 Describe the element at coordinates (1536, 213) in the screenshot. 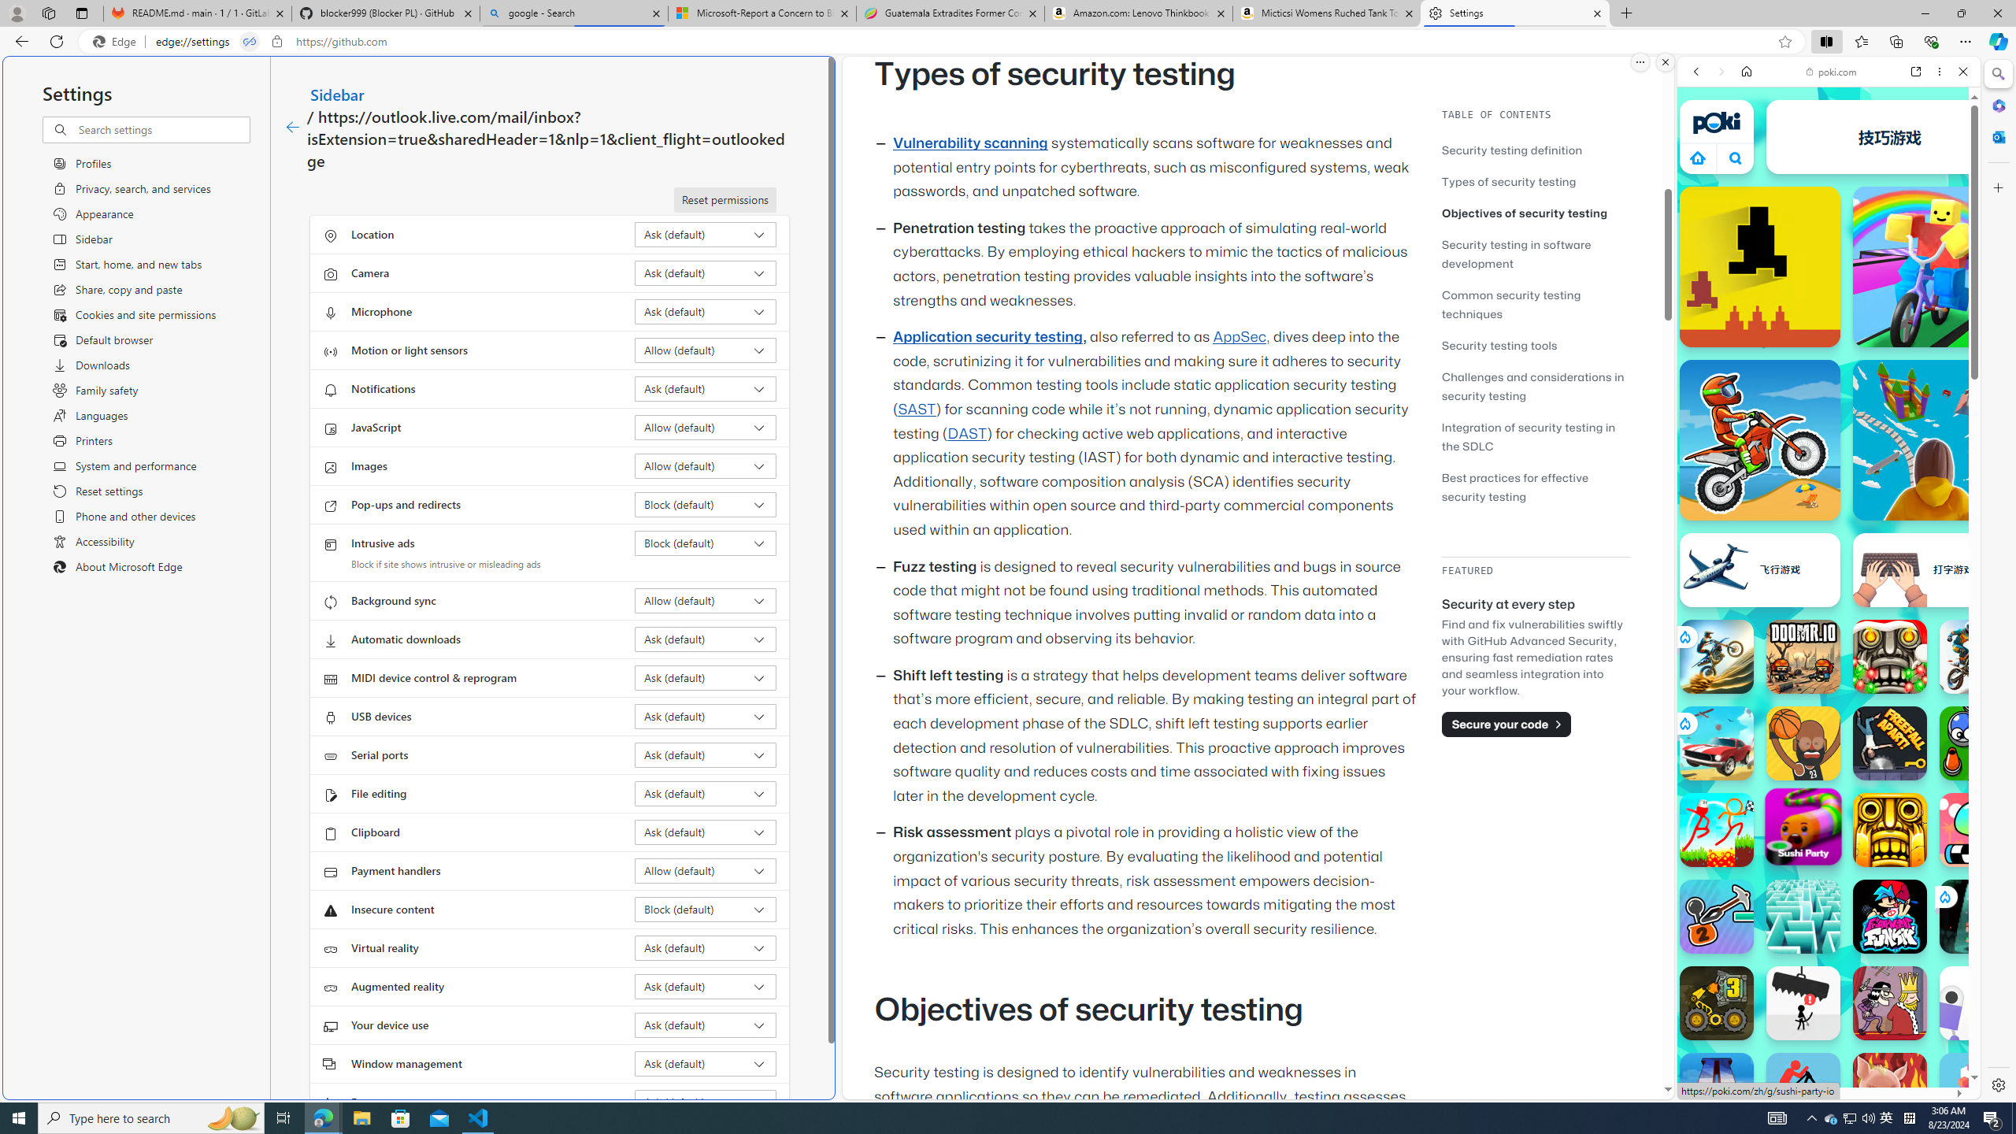

I see `Objectives of security testing` at that location.